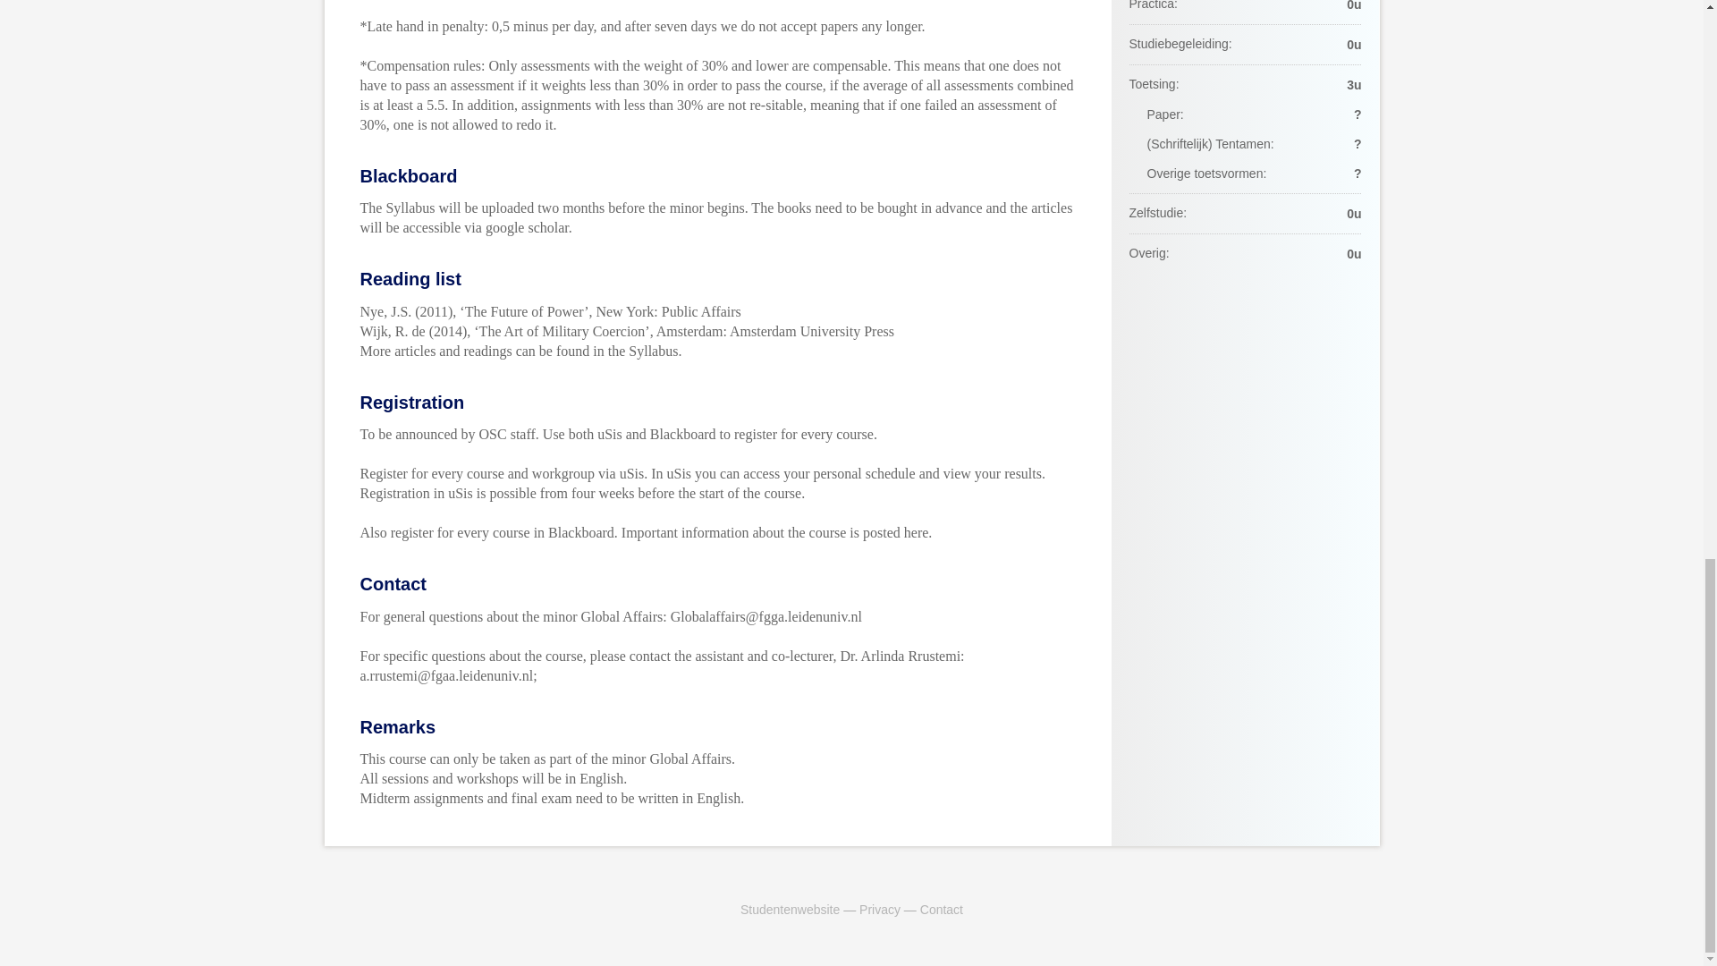 The width and height of the screenshot is (1717, 966). I want to click on Privacy, so click(880, 909).